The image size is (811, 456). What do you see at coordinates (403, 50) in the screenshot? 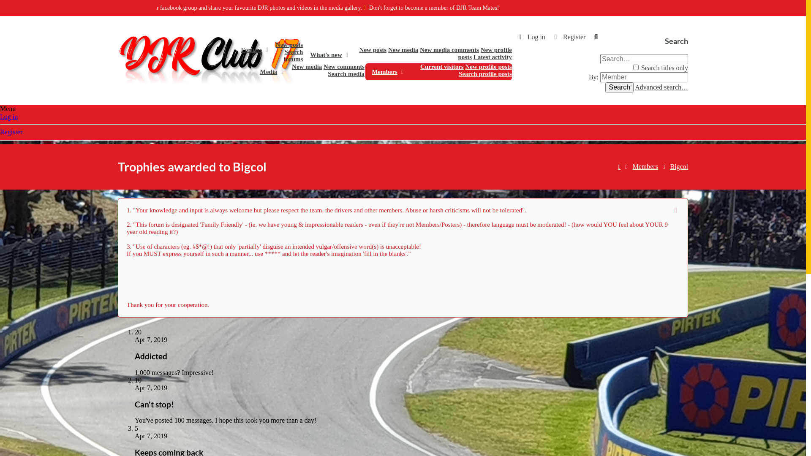
I see `New media` at bounding box center [403, 50].